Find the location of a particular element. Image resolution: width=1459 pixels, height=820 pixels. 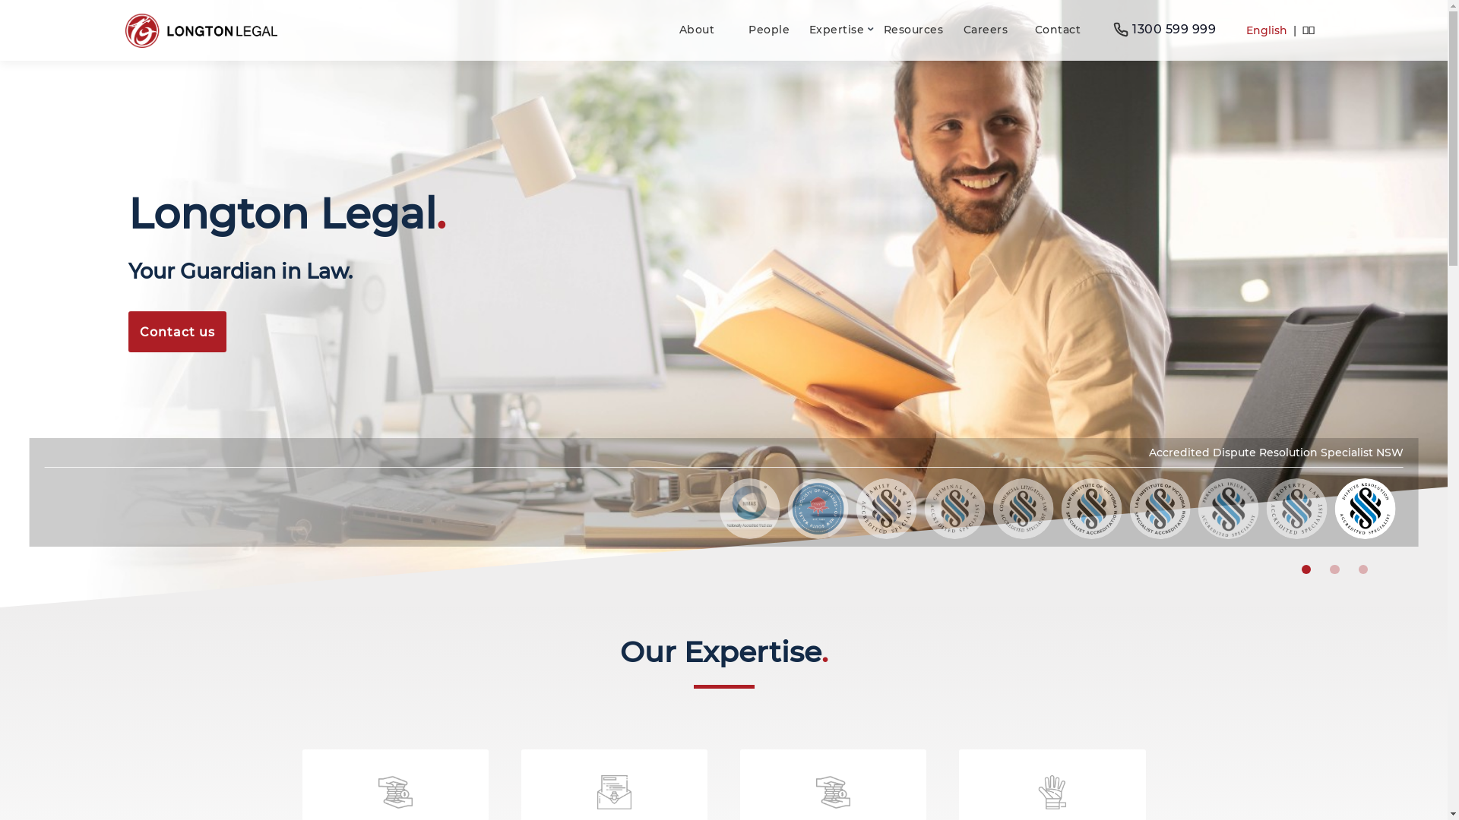

About is located at coordinates (696, 30).